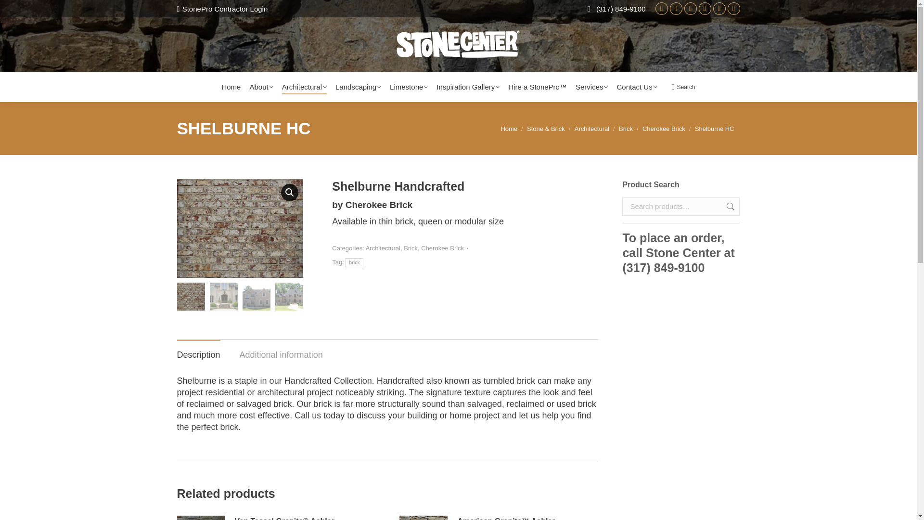  What do you see at coordinates (690, 9) in the screenshot?
I see `Pinterest page opens in new window` at bounding box center [690, 9].